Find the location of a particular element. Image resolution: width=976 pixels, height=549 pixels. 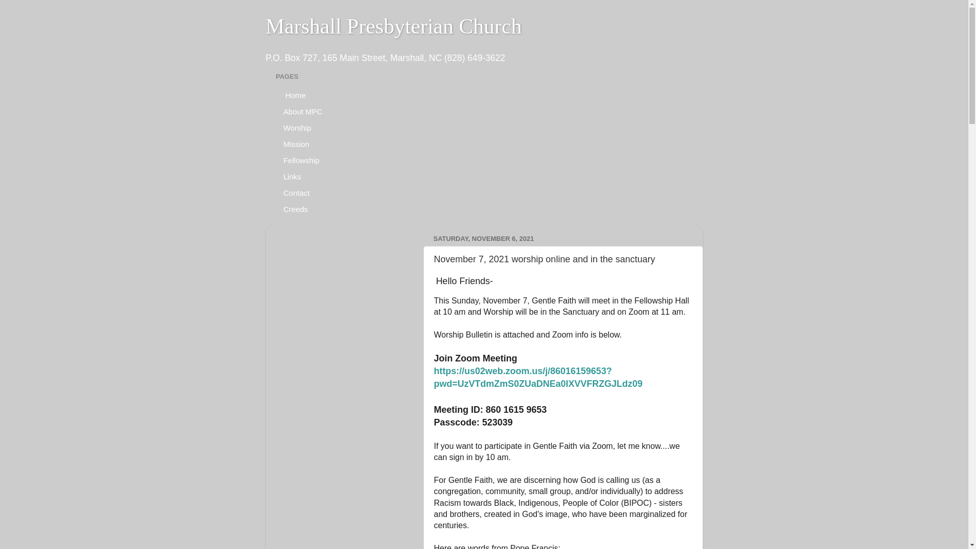

Marshall Presbyterian Church is located at coordinates (393, 26).